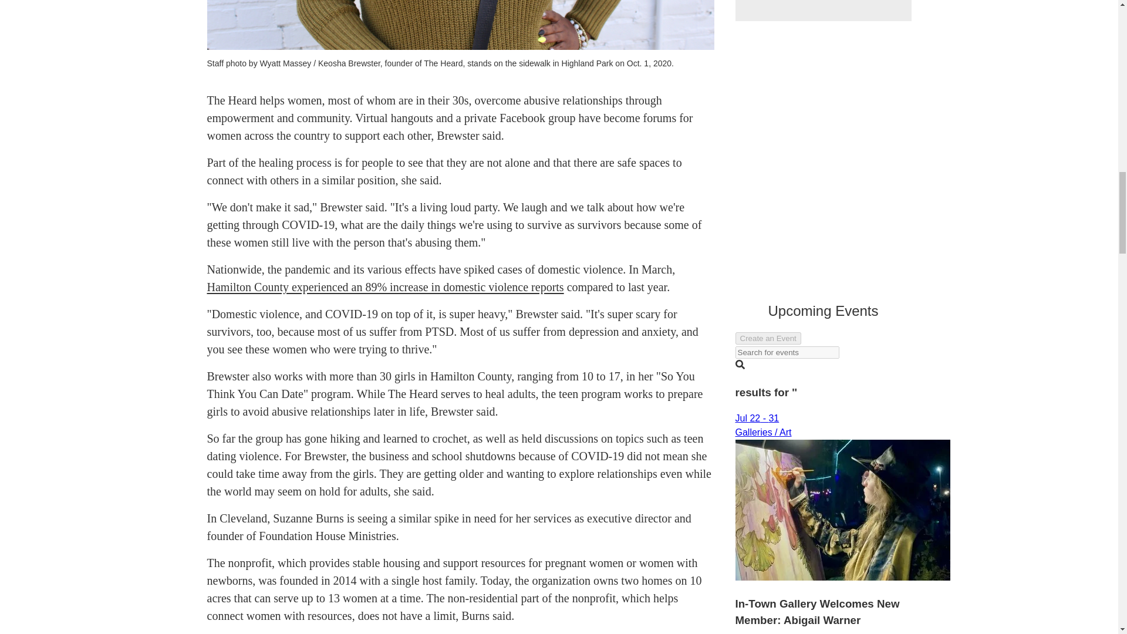 The width and height of the screenshot is (1127, 634). Describe the element at coordinates (822, 11) in the screenshot. I see `3rd party ad content` at that location.